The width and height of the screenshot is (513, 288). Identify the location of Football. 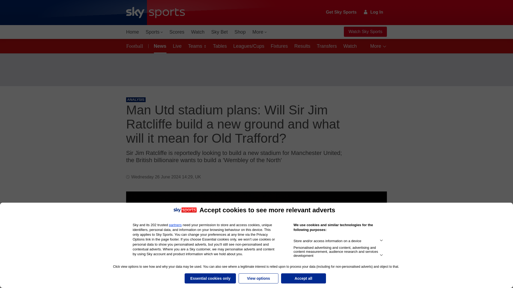
(136, 46).